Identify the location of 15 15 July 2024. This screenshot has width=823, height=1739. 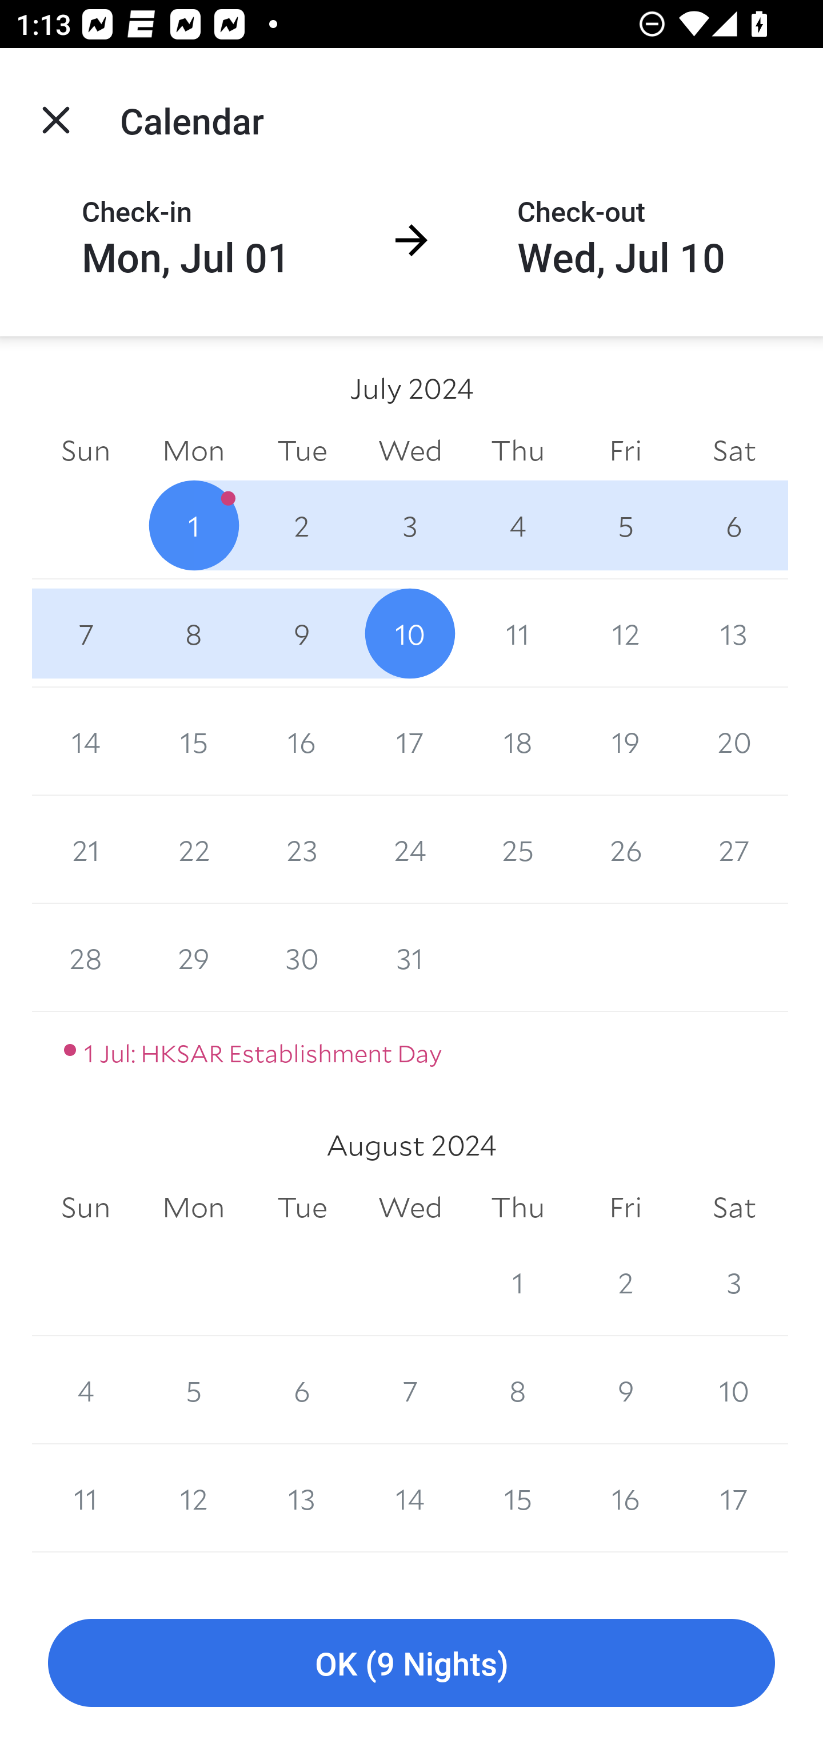
(193, 741).